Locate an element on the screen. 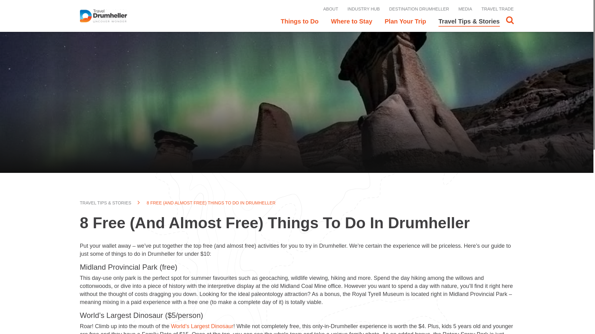 The image size is (595, 334). Things to Do is located at coordinates (303, 21).